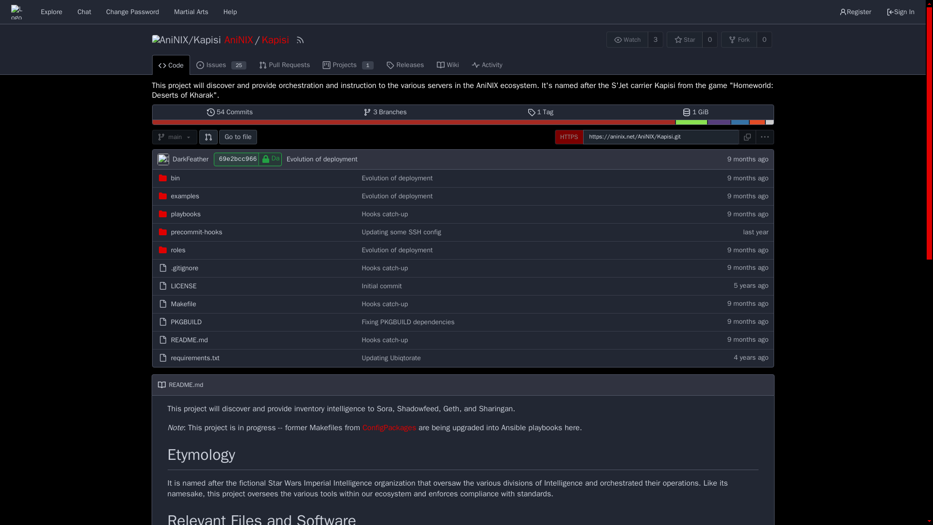  What do you see at coordinates (178, 250) in the screenshot?
I see `Chat` at bounding box center [178, 250].